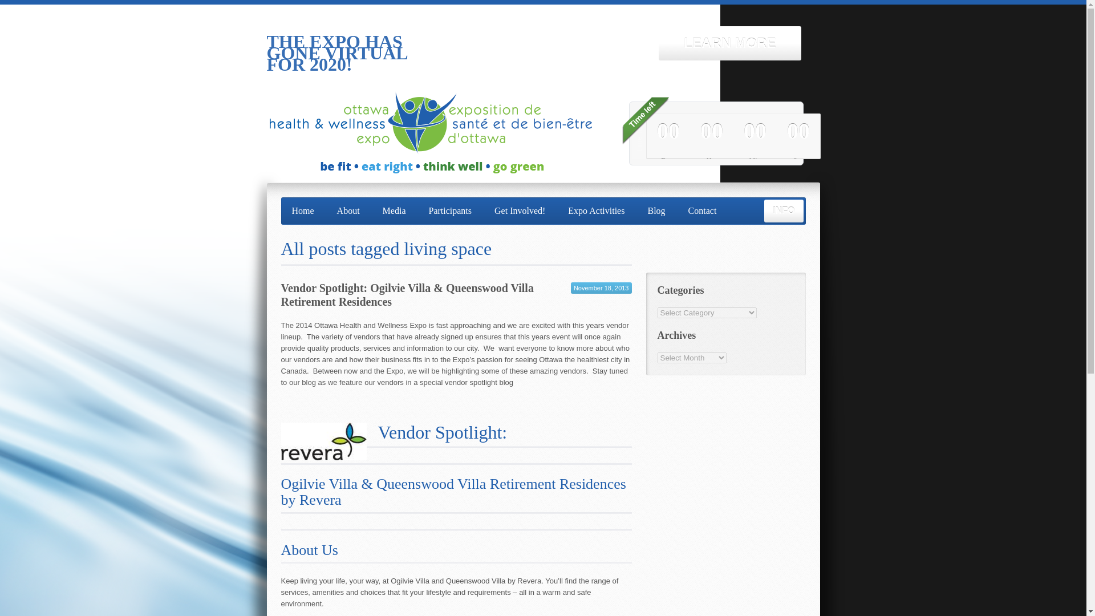  Describe the element at coordinates (395, 210) in the screenshot. I see `Media` at that location.